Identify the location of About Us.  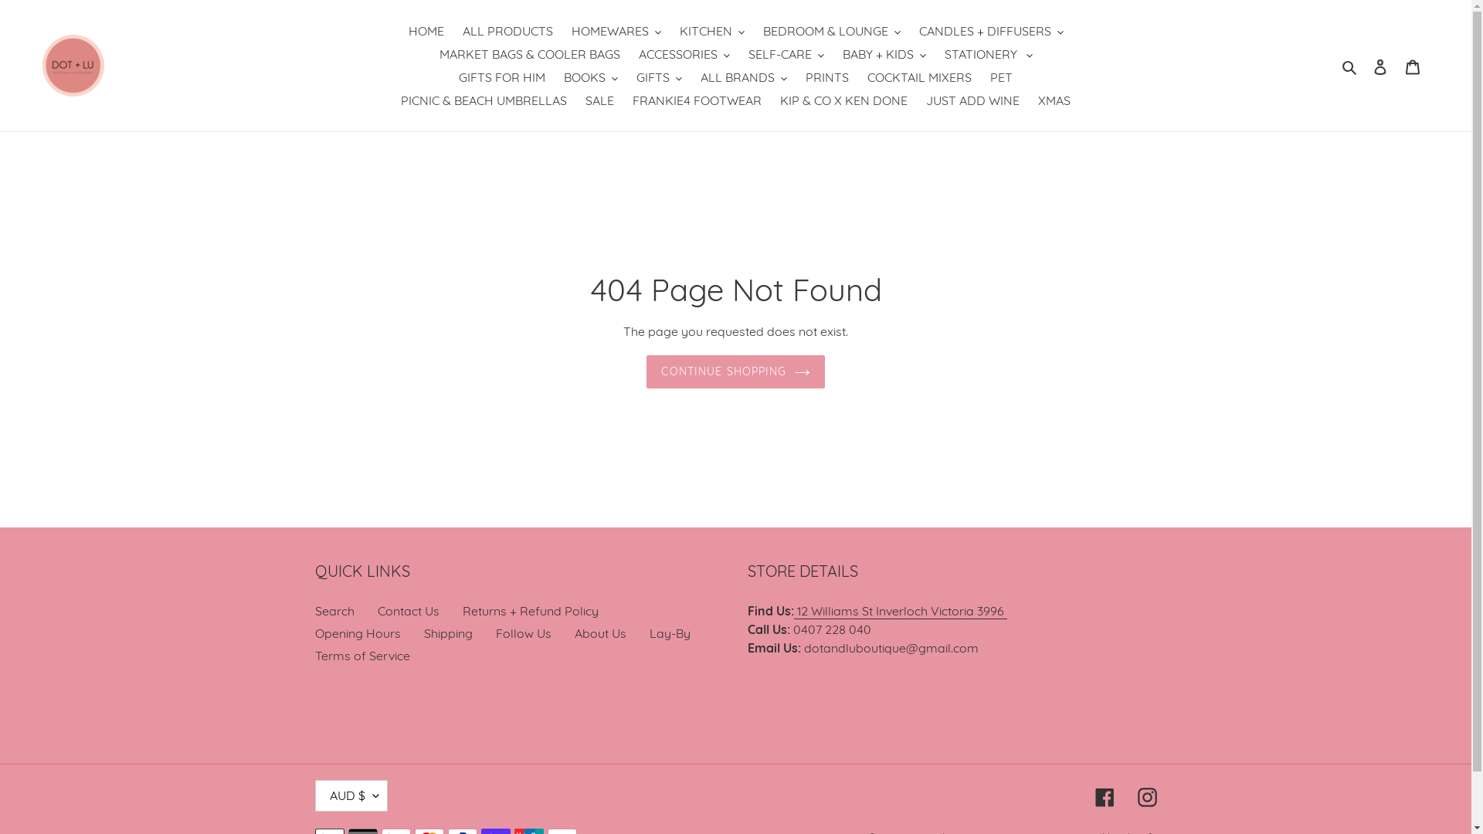
(601, 633).